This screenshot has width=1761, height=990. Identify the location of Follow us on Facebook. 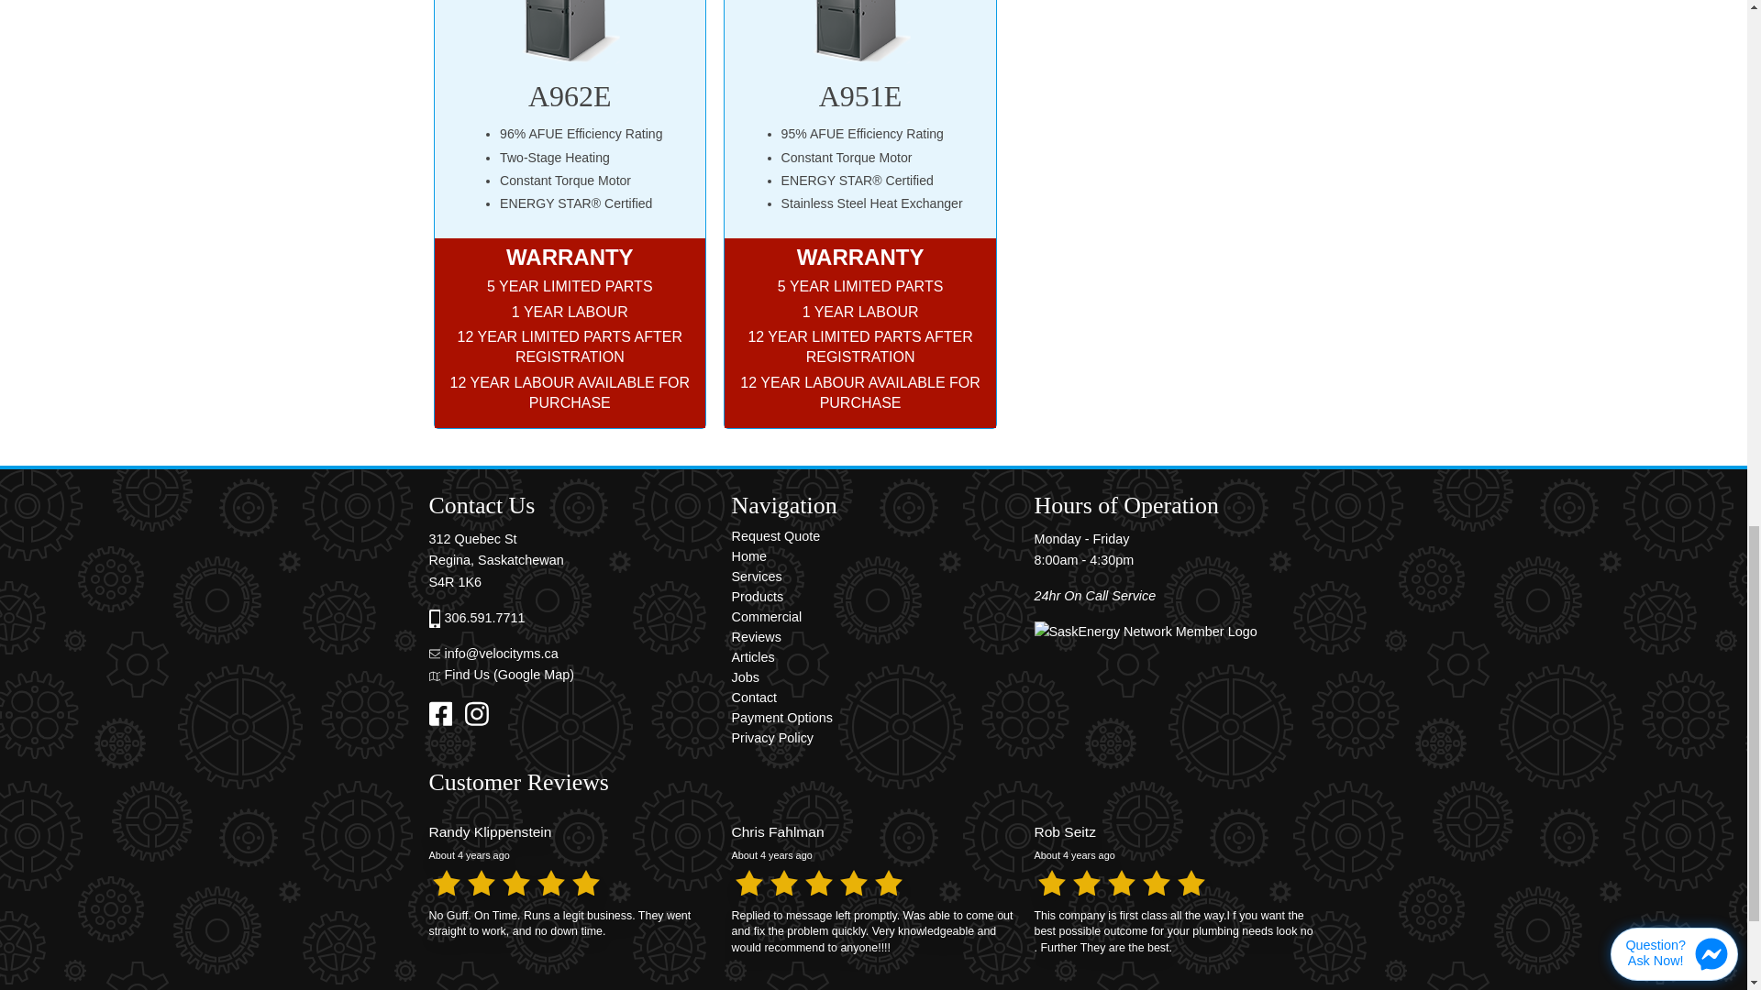
(446, 713).